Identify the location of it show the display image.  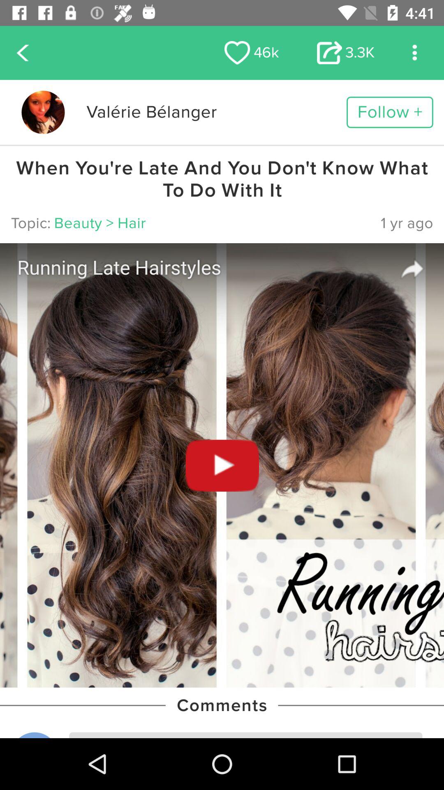
(43, 112).